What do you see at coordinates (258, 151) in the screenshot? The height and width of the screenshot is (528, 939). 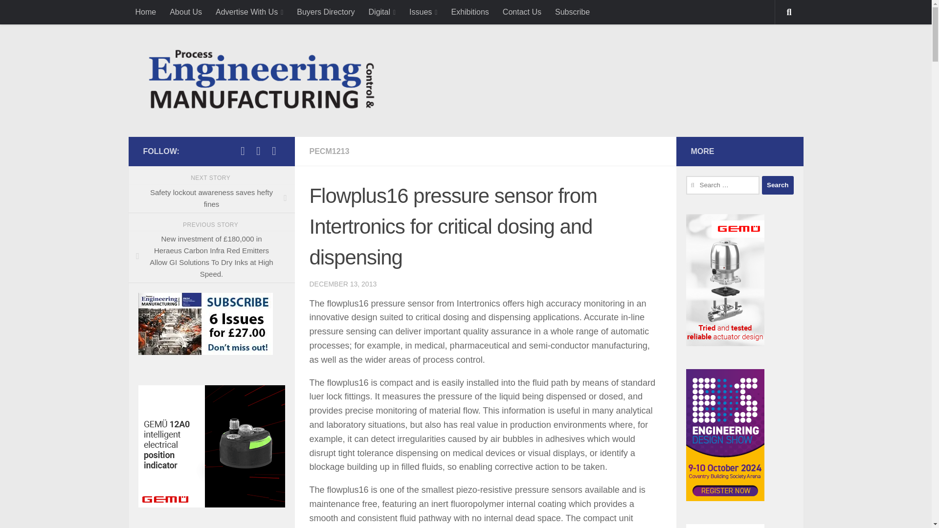 I see `Follow us on Phone` at bounding box center [258, 151].